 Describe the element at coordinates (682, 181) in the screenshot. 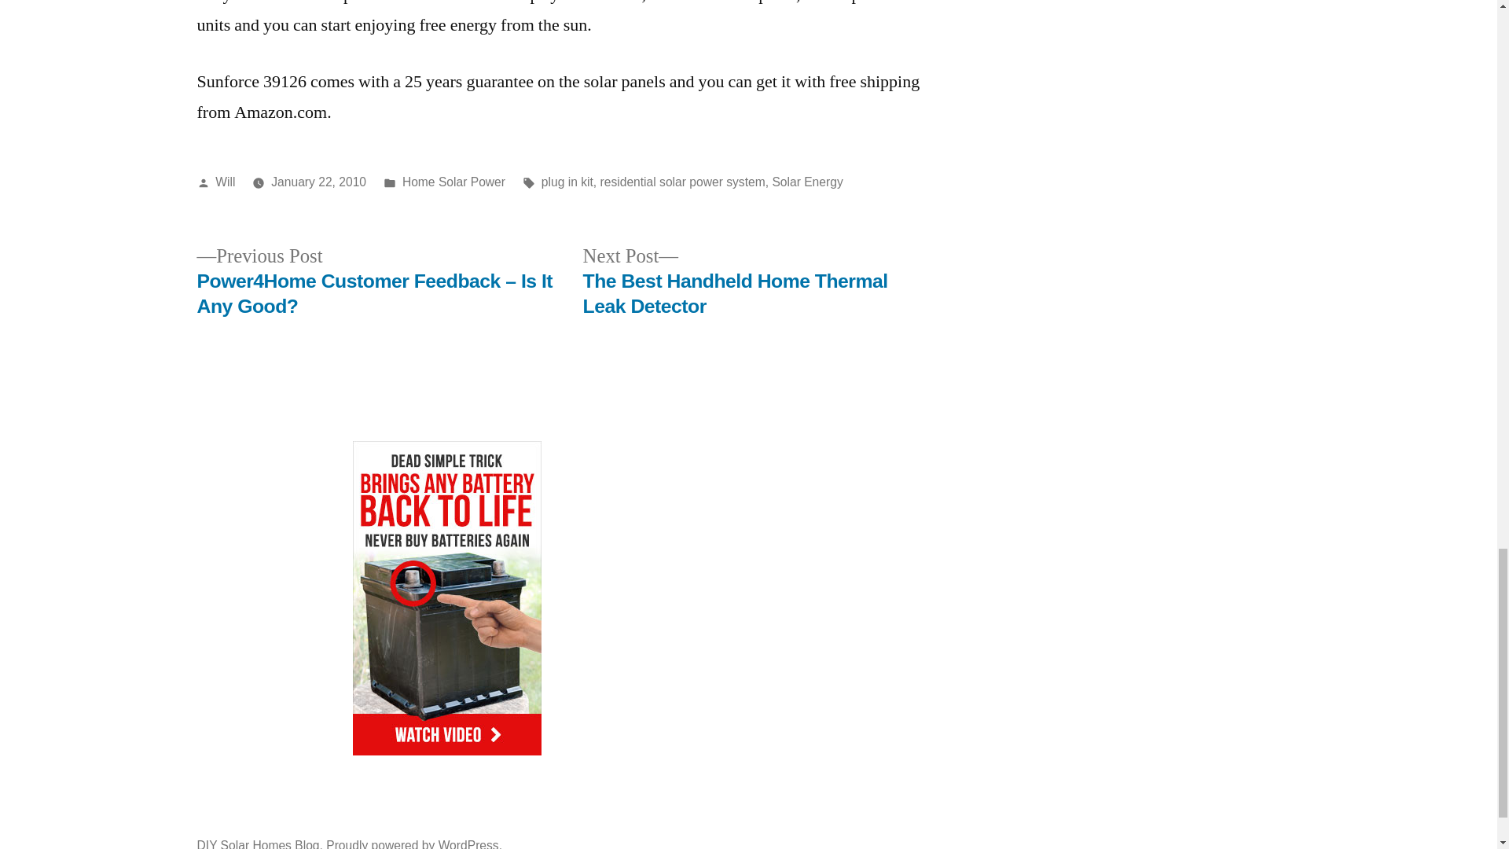

I see `residential solar power system` at that location.